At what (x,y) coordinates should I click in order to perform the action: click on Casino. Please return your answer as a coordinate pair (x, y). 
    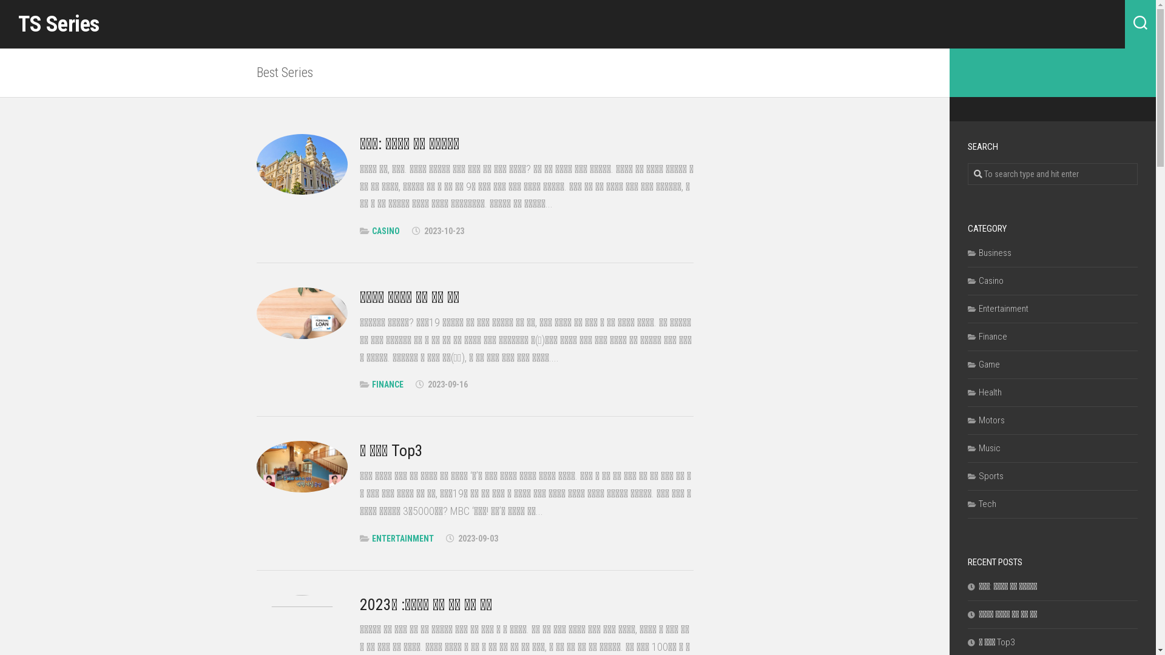
    Looking at the image, I should click on (985, 281).